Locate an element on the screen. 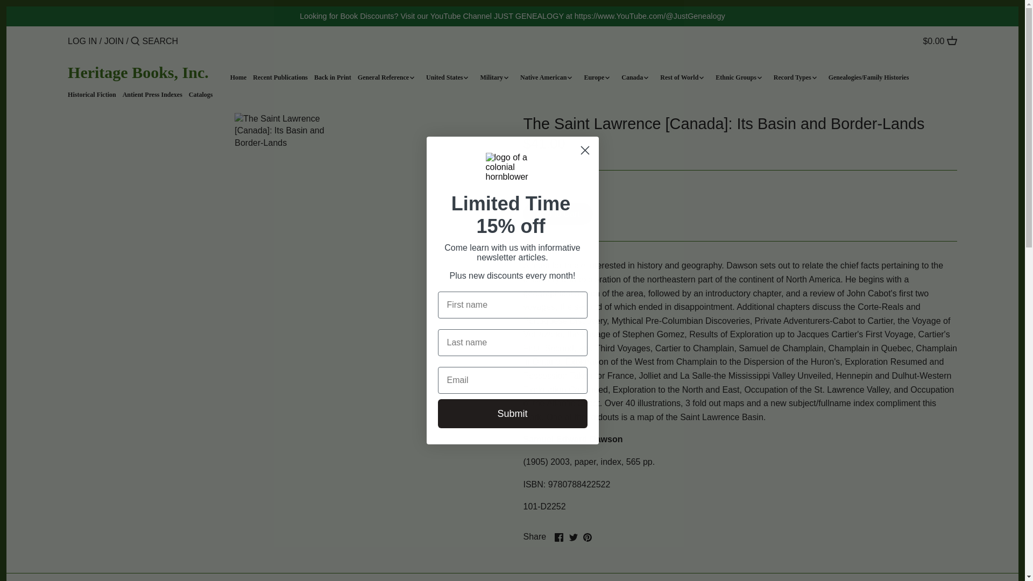  General Reference is located at coordinates (386, 79).